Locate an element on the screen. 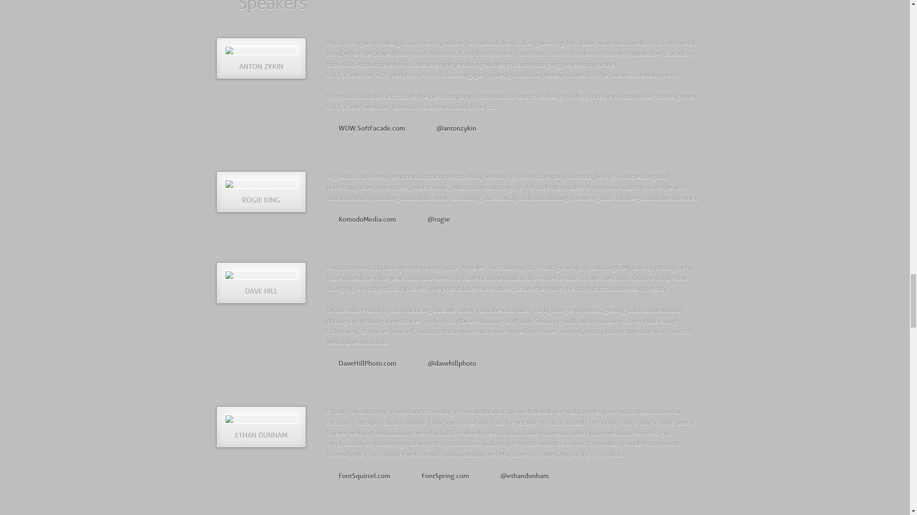 The width and height of the screenshot is (917, 515). KomodoMedia.com is located at coordinates (360, 218).